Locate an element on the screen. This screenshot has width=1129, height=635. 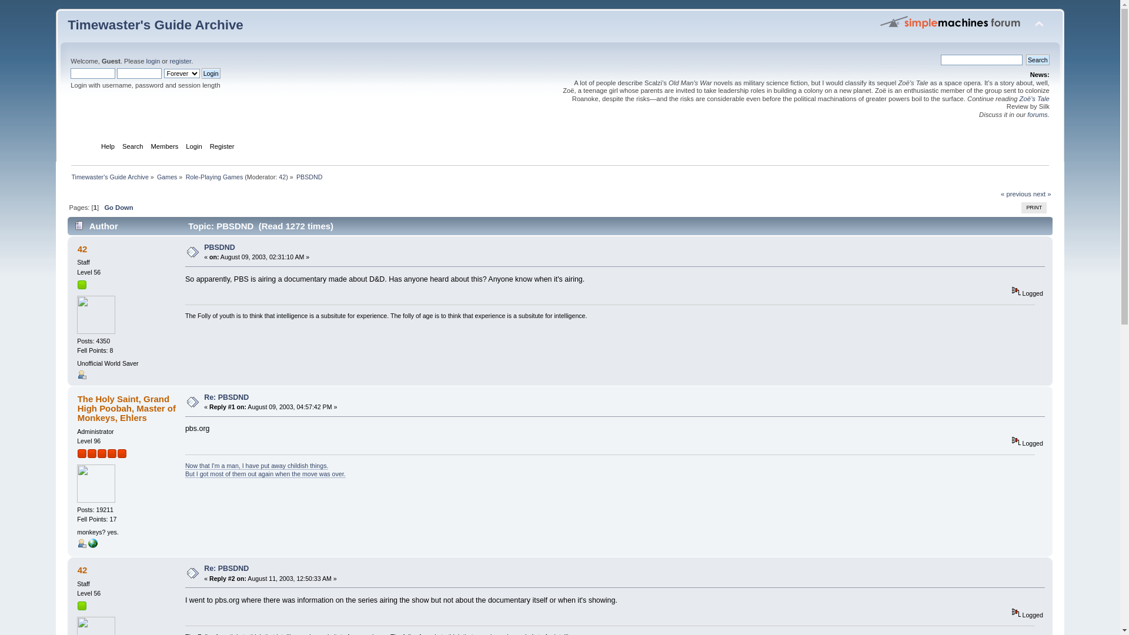
PBSDND is located at coordinates (220, 248).